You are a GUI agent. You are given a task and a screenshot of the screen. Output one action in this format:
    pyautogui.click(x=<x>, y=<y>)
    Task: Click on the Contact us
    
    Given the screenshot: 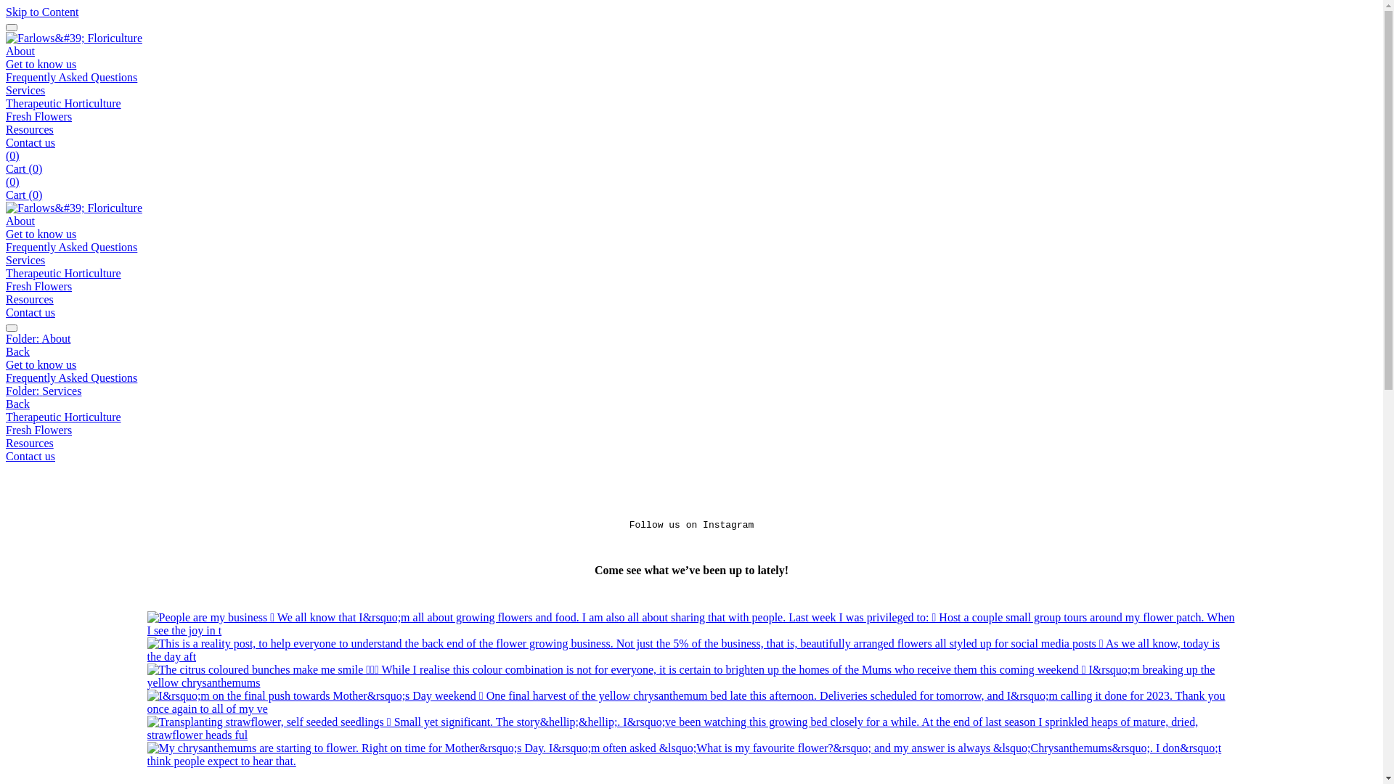 What is the action you would take?
    pyautogui.click(x=691, y=457)
    